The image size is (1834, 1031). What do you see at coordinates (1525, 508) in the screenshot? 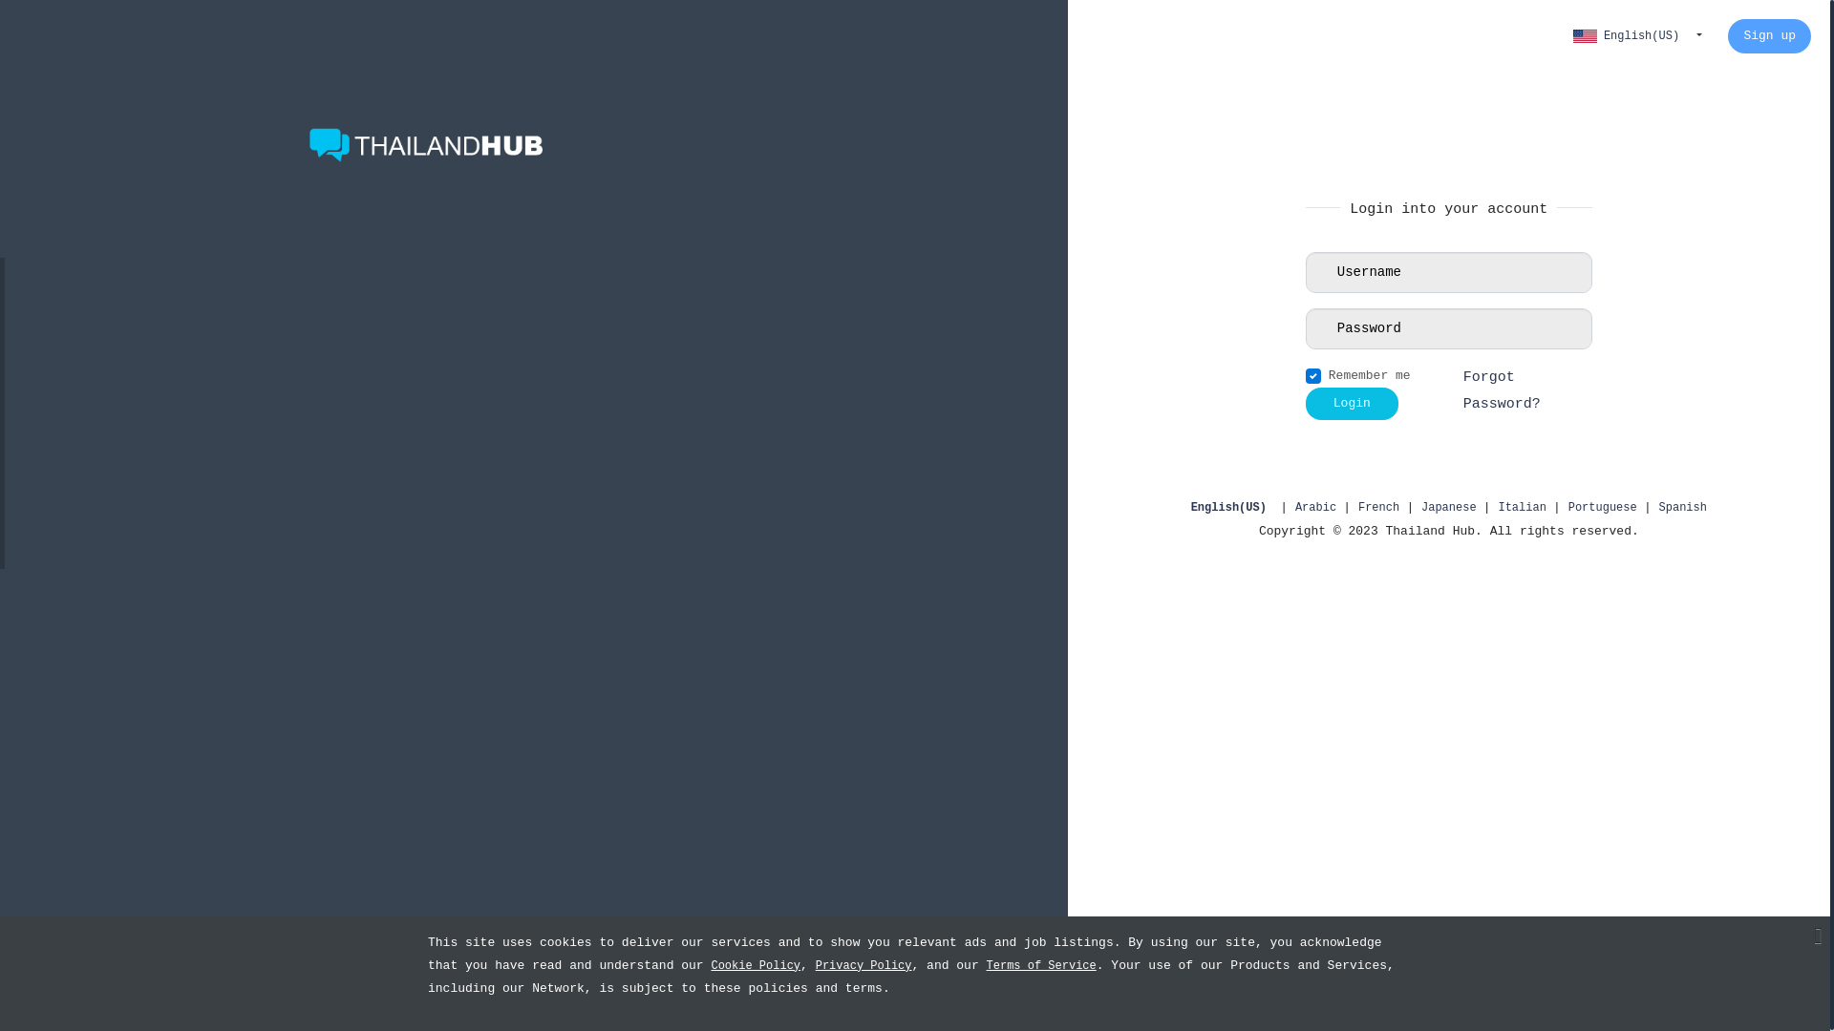
I see `Italian` at bounding box center [1525, 508].